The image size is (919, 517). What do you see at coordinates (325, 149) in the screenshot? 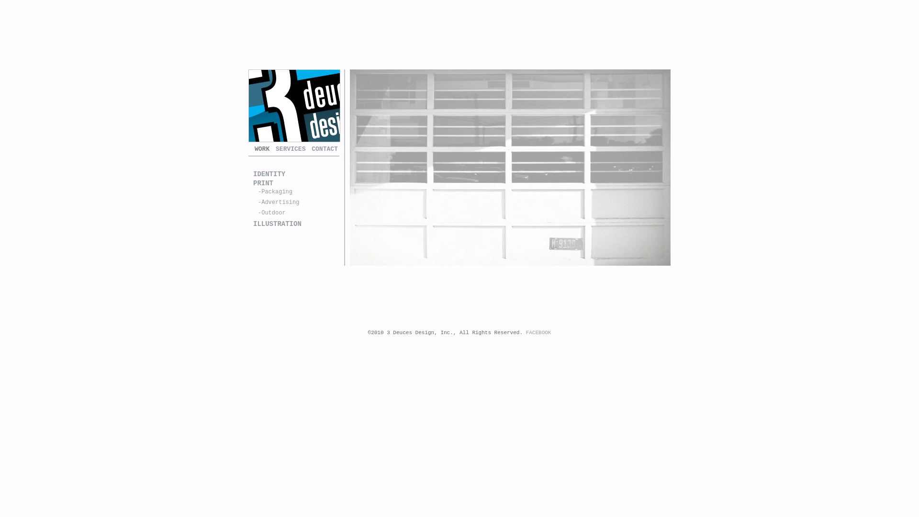
I see `CONTACT` at bounding box center [325, 149].